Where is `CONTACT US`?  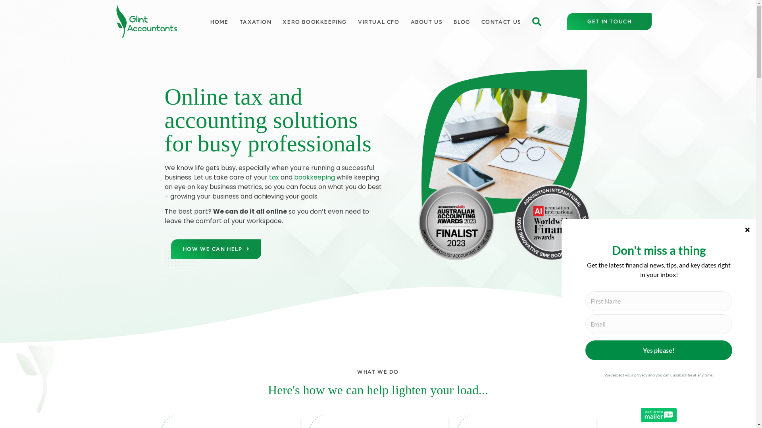 CONTACT US is located at coordinates (502, 22).